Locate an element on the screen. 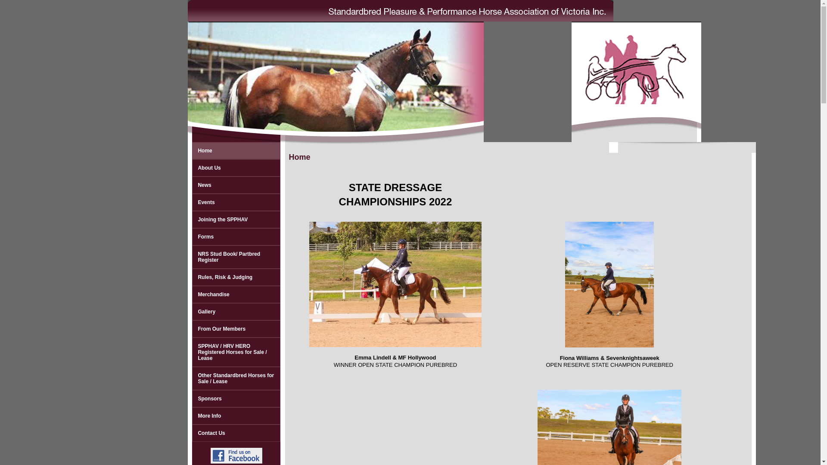 The height and width of the screenshot is (465, 827). Joining the SPPHAV is located at coordinates (236, 220).